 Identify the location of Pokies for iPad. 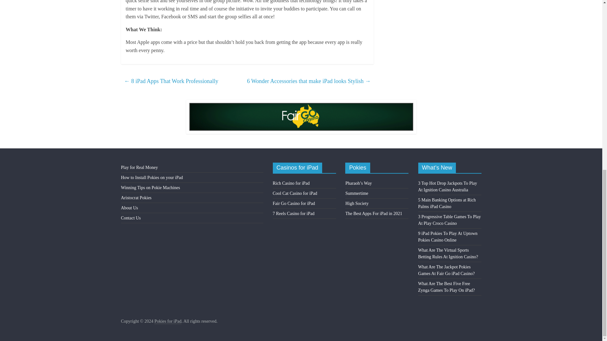
(168, 321).